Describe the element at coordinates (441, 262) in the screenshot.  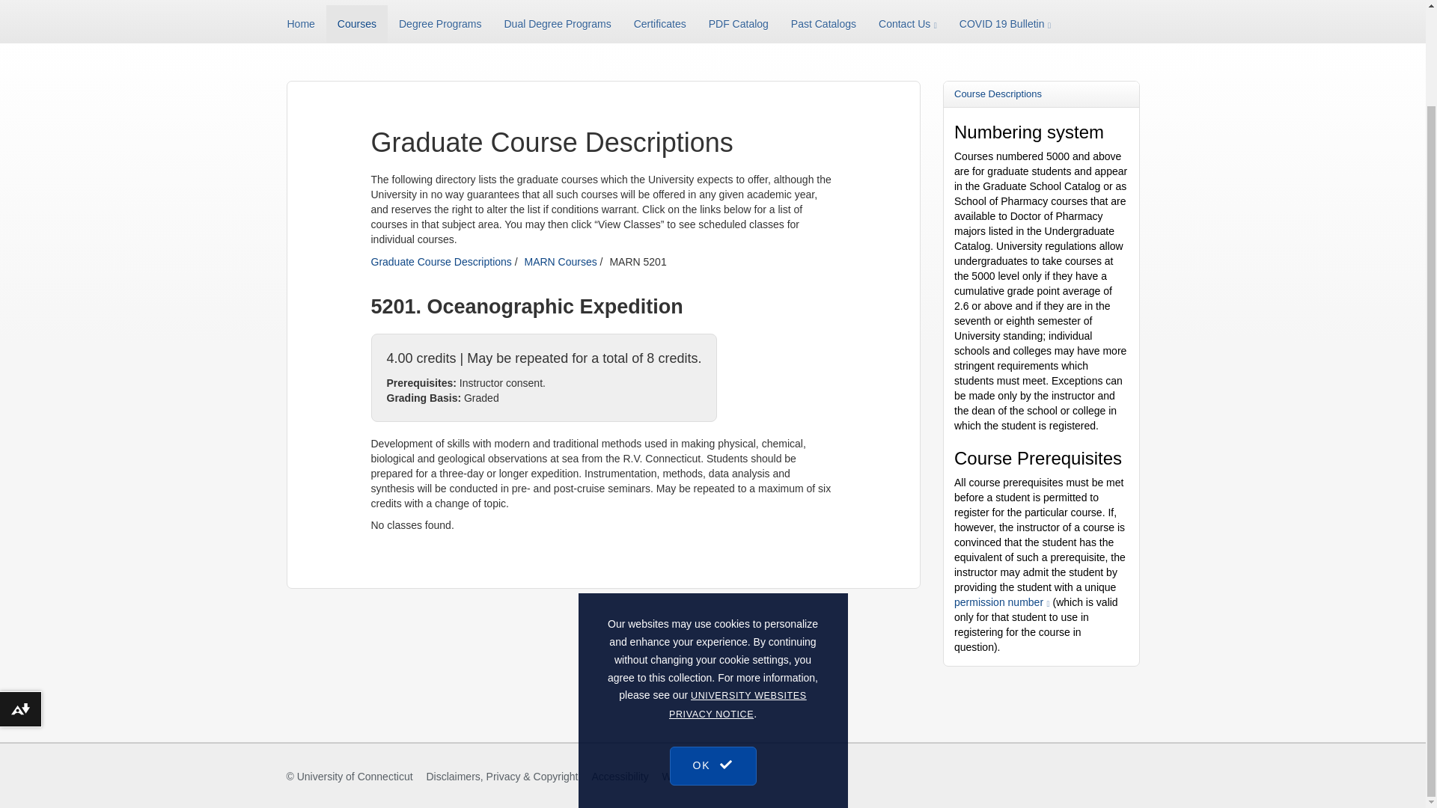
I see `Graduate Course Descriptions` at that location.